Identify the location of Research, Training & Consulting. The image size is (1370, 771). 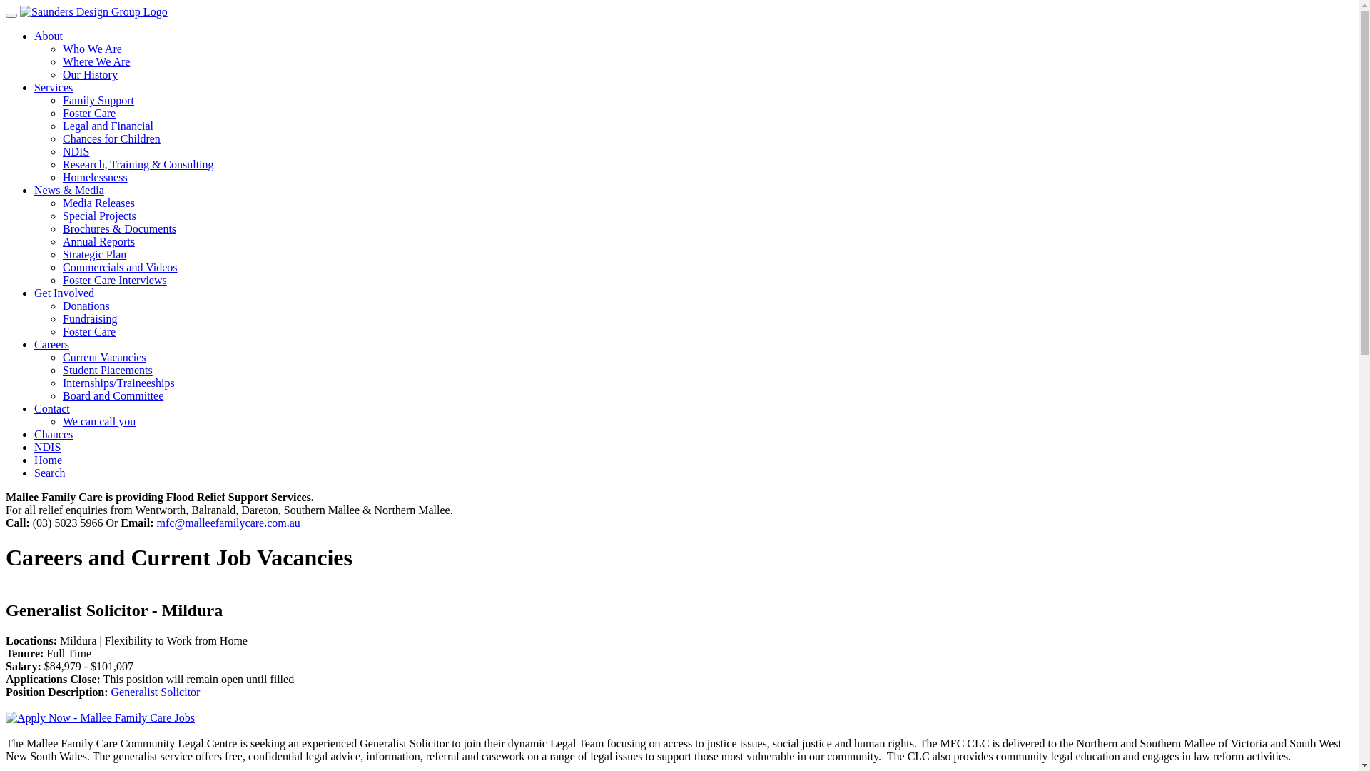
(138, 164).